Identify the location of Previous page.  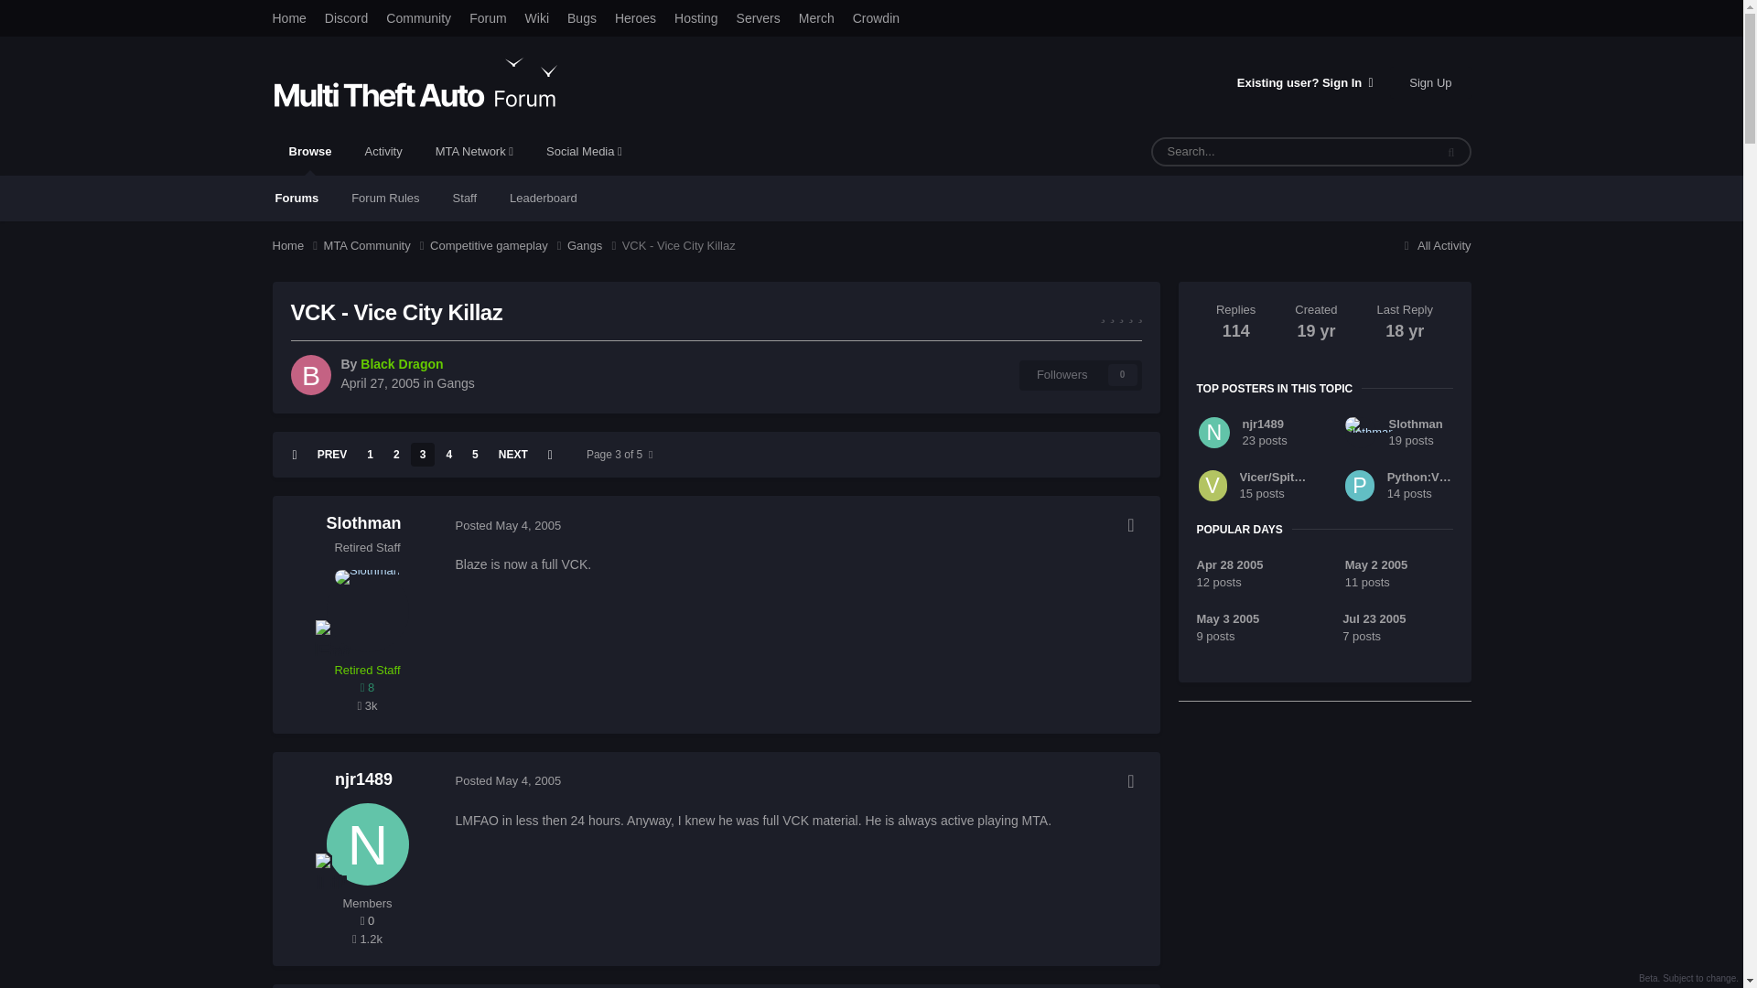
(332, 454).